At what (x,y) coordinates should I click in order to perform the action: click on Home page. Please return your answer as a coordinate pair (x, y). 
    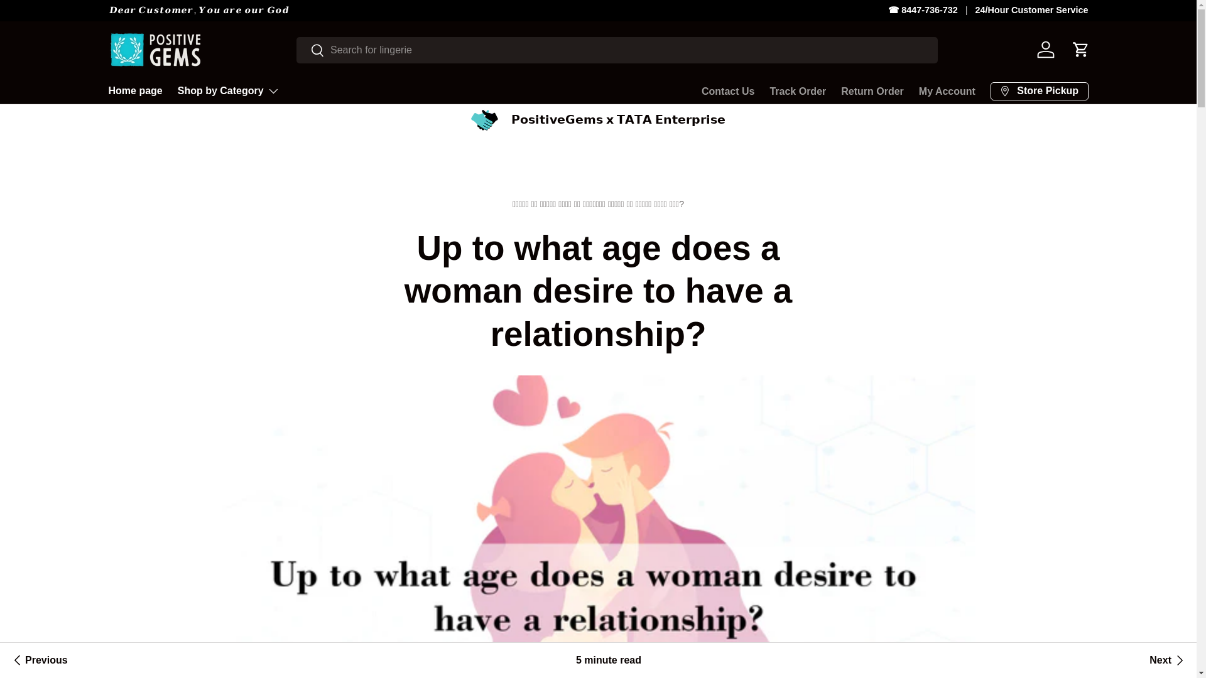
    Looking at the image, I should click on (134, 90).